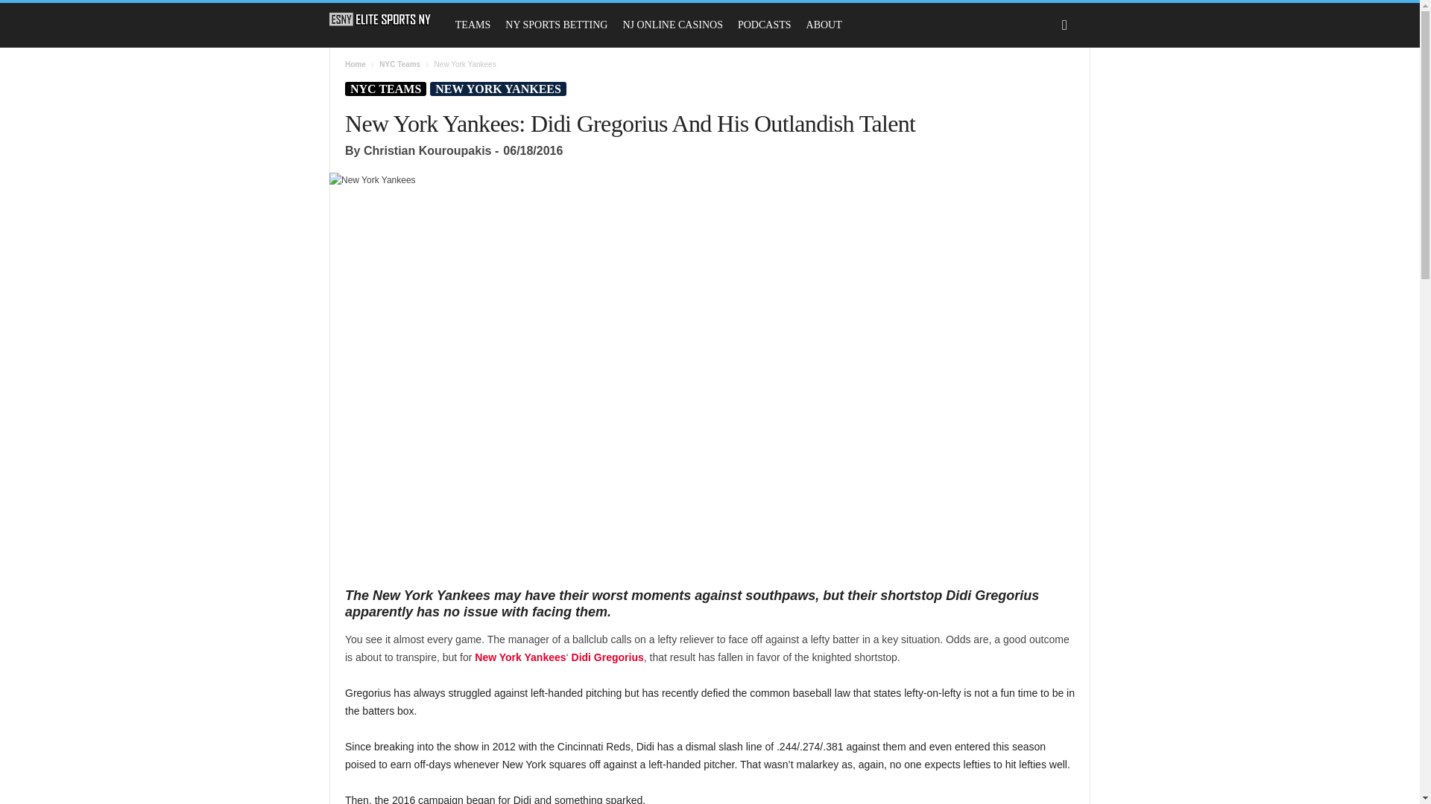  Describe the element at coordinates (388, 19) in the screenshot. I see `Elite Sports NY` at that location.